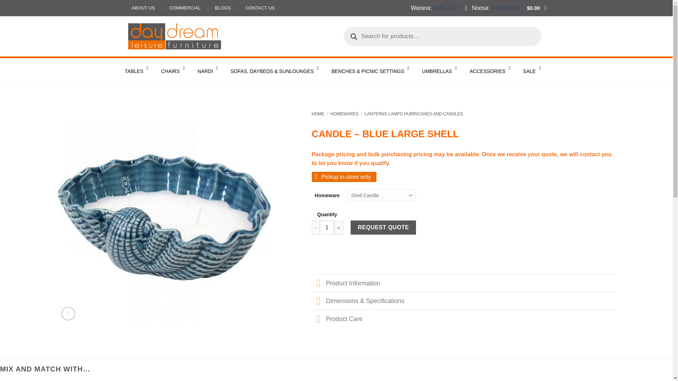 The height and width of the screenshot is (381, 678). What do you see at coordinates (143, 8) in the screenshot?
I see `ABOUT US` at bounding box center [143, 8].